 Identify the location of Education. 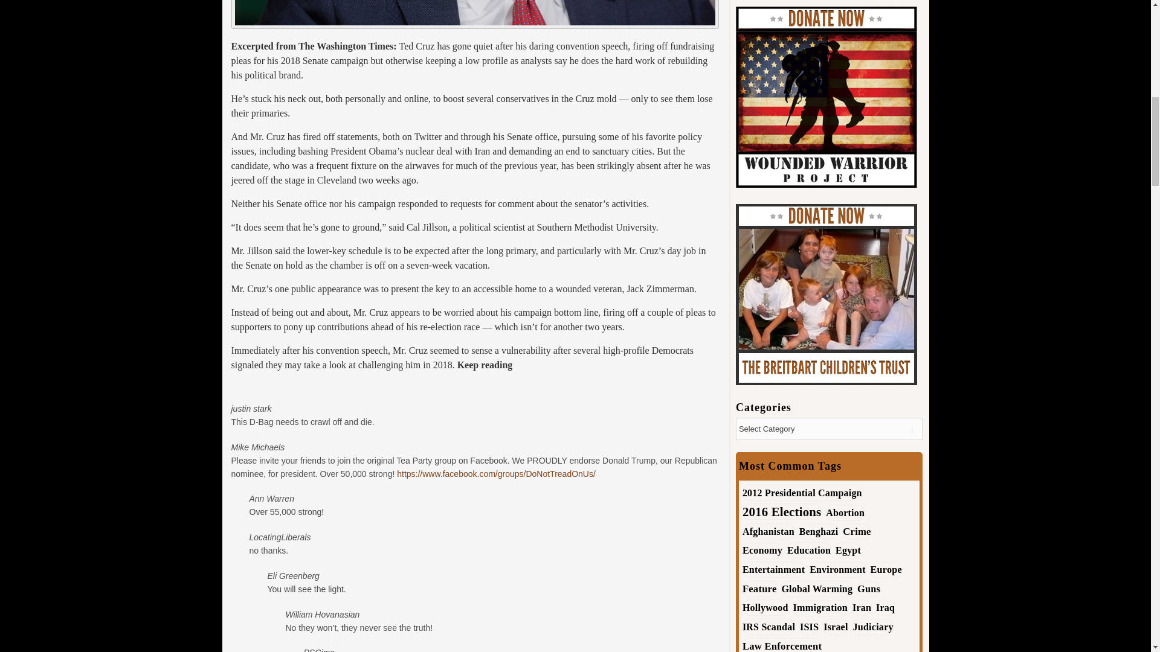
(808, 549).